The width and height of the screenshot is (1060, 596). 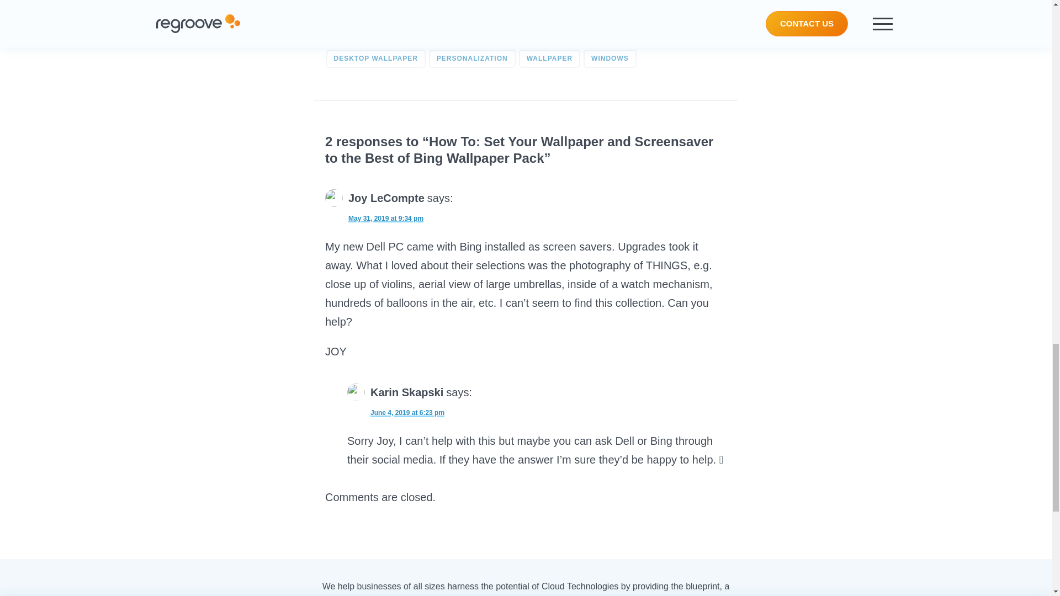 What do you see at coordinates (628, 37) in the screenshot?
I see `DESKTOP` at bounding box center [628, 37].